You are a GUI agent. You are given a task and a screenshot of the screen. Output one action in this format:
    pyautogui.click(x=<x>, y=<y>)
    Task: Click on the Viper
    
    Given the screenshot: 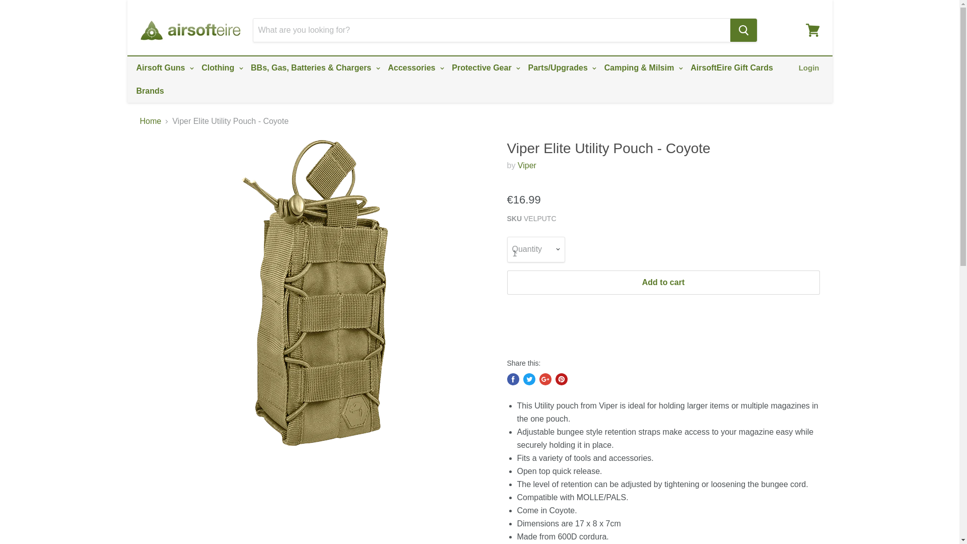 What is the action you would take?
    pyautogui.click(x=527, y=165)
    